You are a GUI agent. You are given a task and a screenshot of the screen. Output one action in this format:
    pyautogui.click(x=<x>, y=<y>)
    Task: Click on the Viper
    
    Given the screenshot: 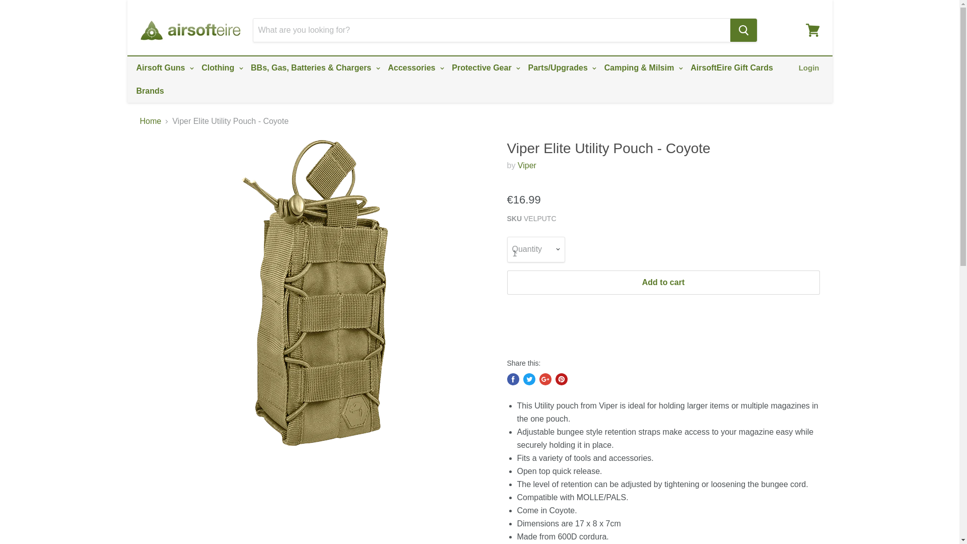 What is the action you would take?
    pyautogui.click(x=527, y=165)
    